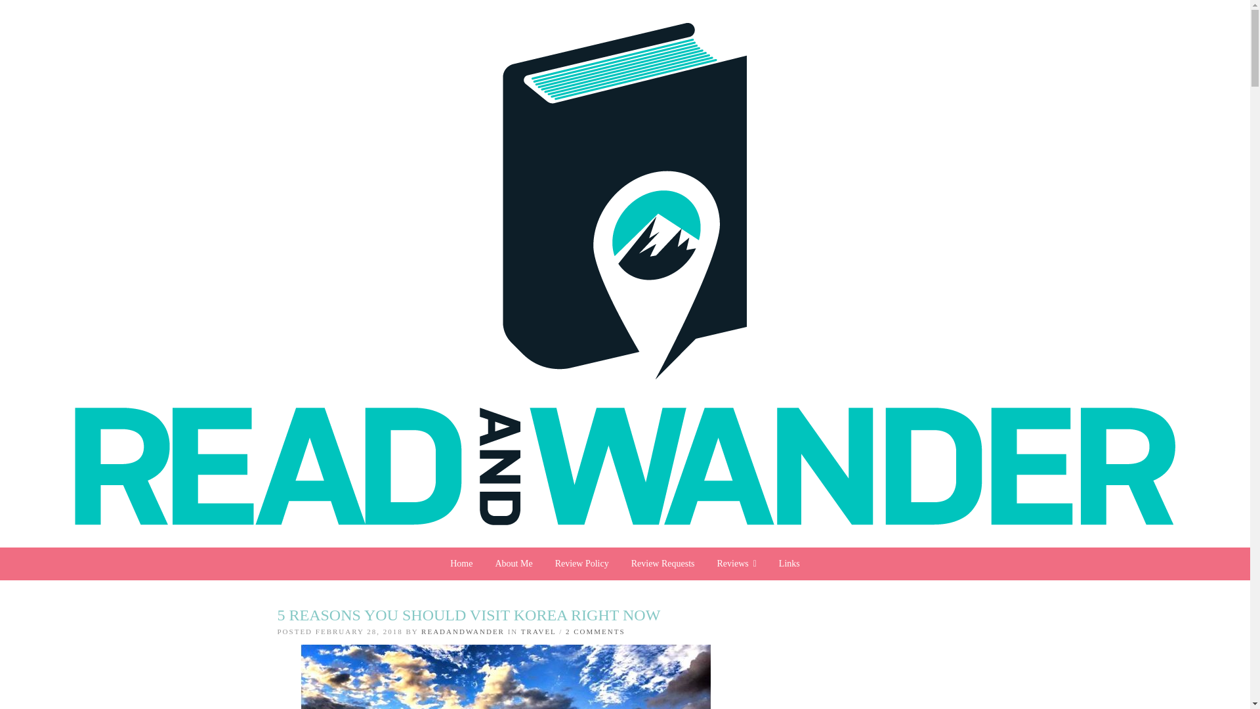 The height and width of the screenshot is (709, 1260). I want to click on TRAVEL, so click(539, 631).